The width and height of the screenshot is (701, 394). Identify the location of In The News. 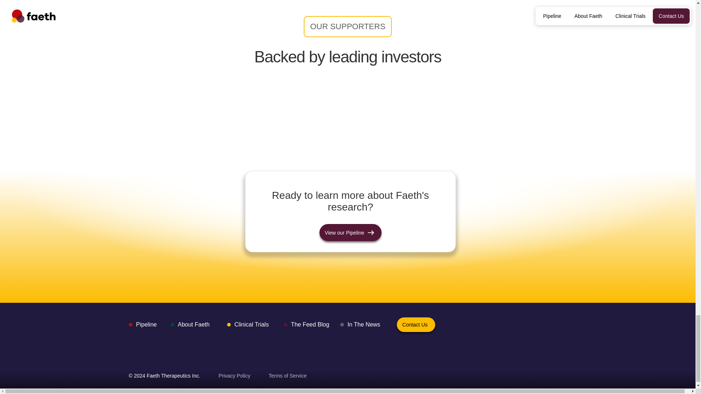
(362, 325).